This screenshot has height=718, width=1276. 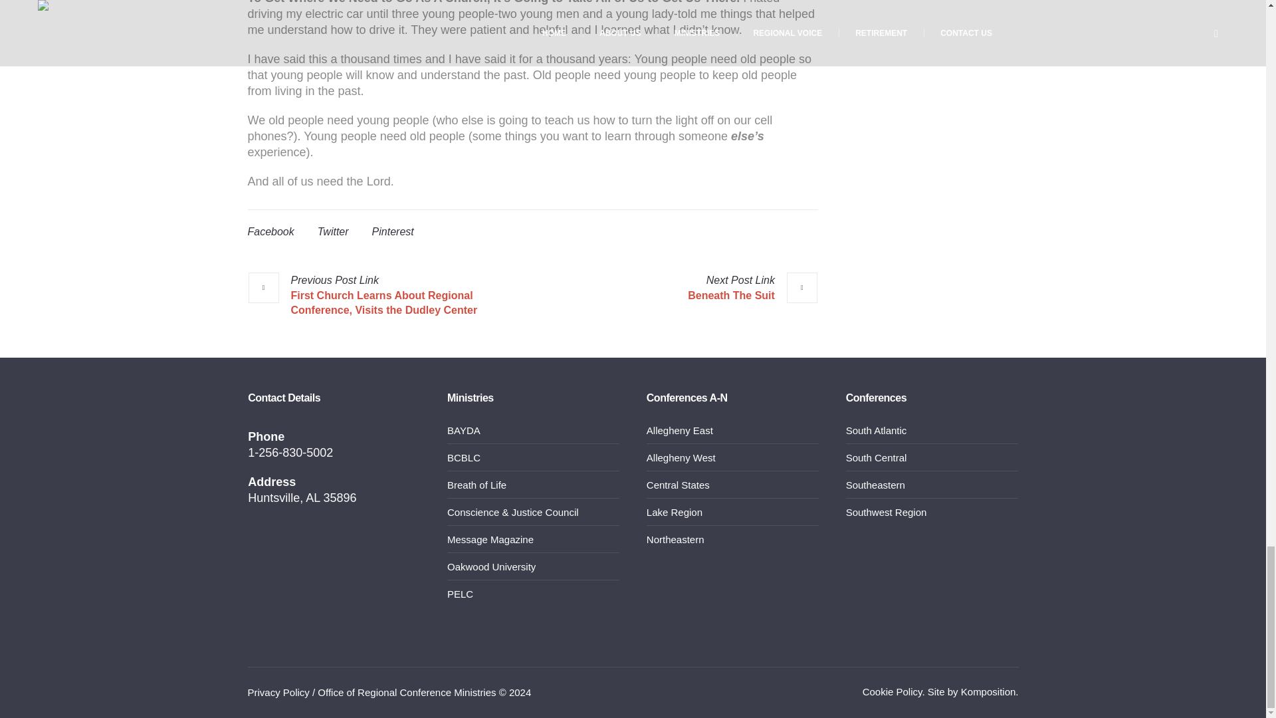 I want to click on Allegheny East, so click(x=680, y=430).